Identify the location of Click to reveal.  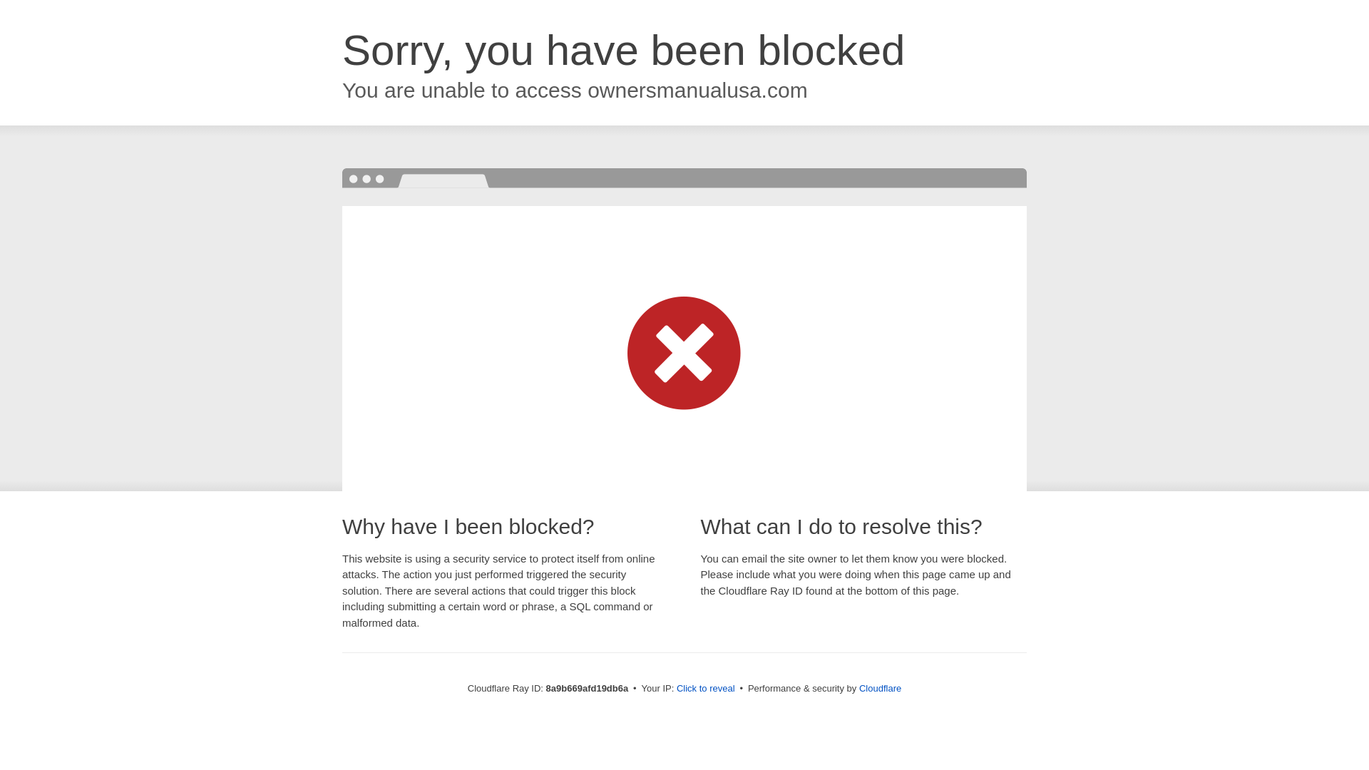
(706, 689).